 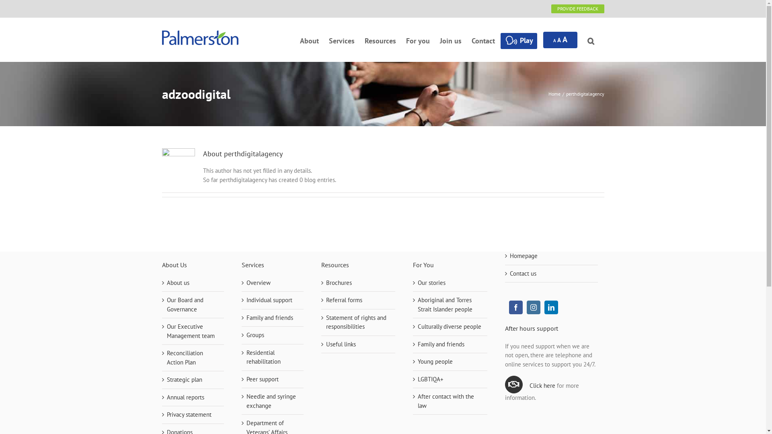 I want to click on Our stories, so click(x=432, y=283).